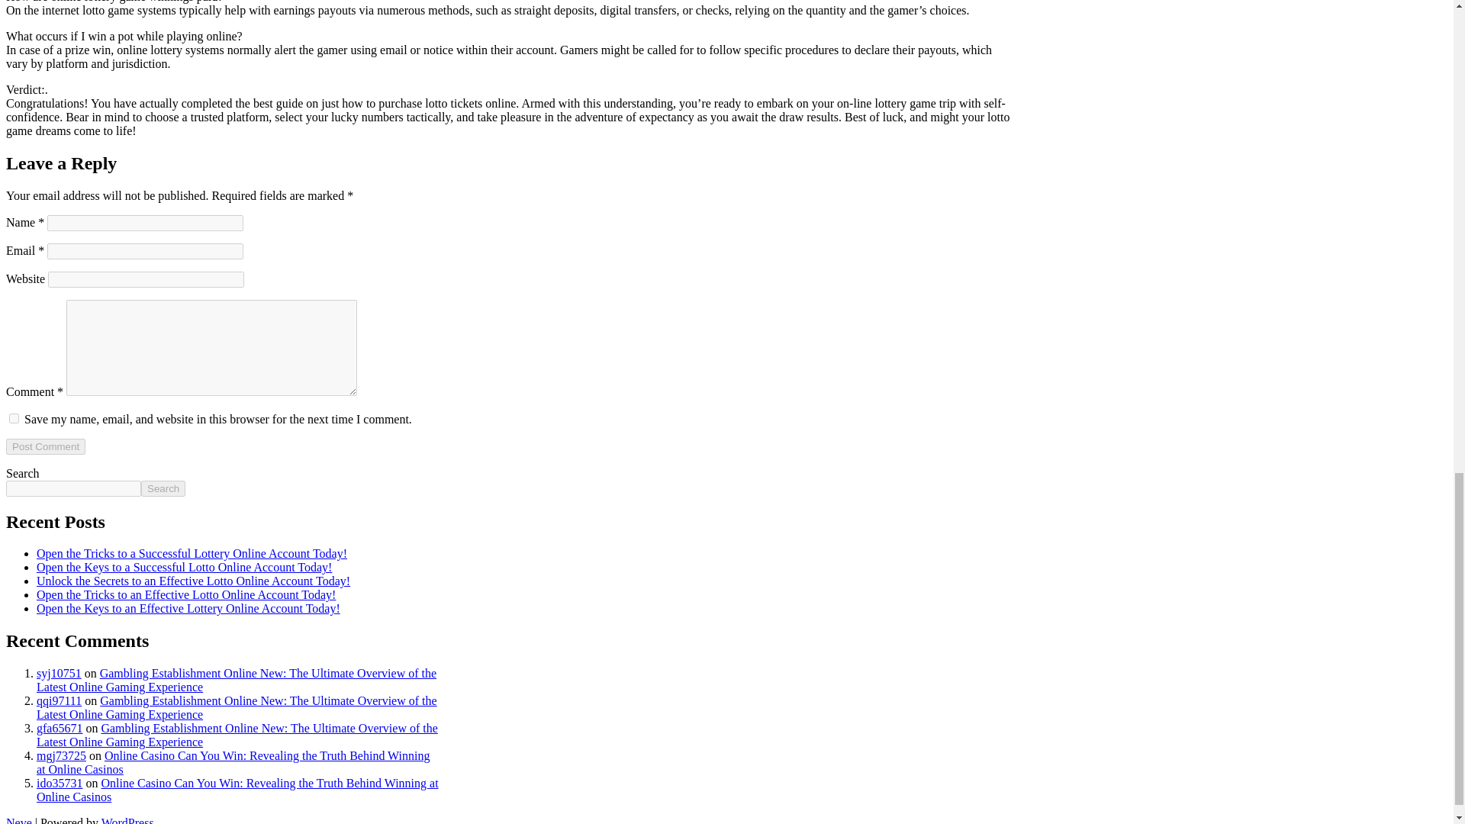  Describe the element at coordinates (60, 673) in the screenshot. I see `syj10751` at that location.